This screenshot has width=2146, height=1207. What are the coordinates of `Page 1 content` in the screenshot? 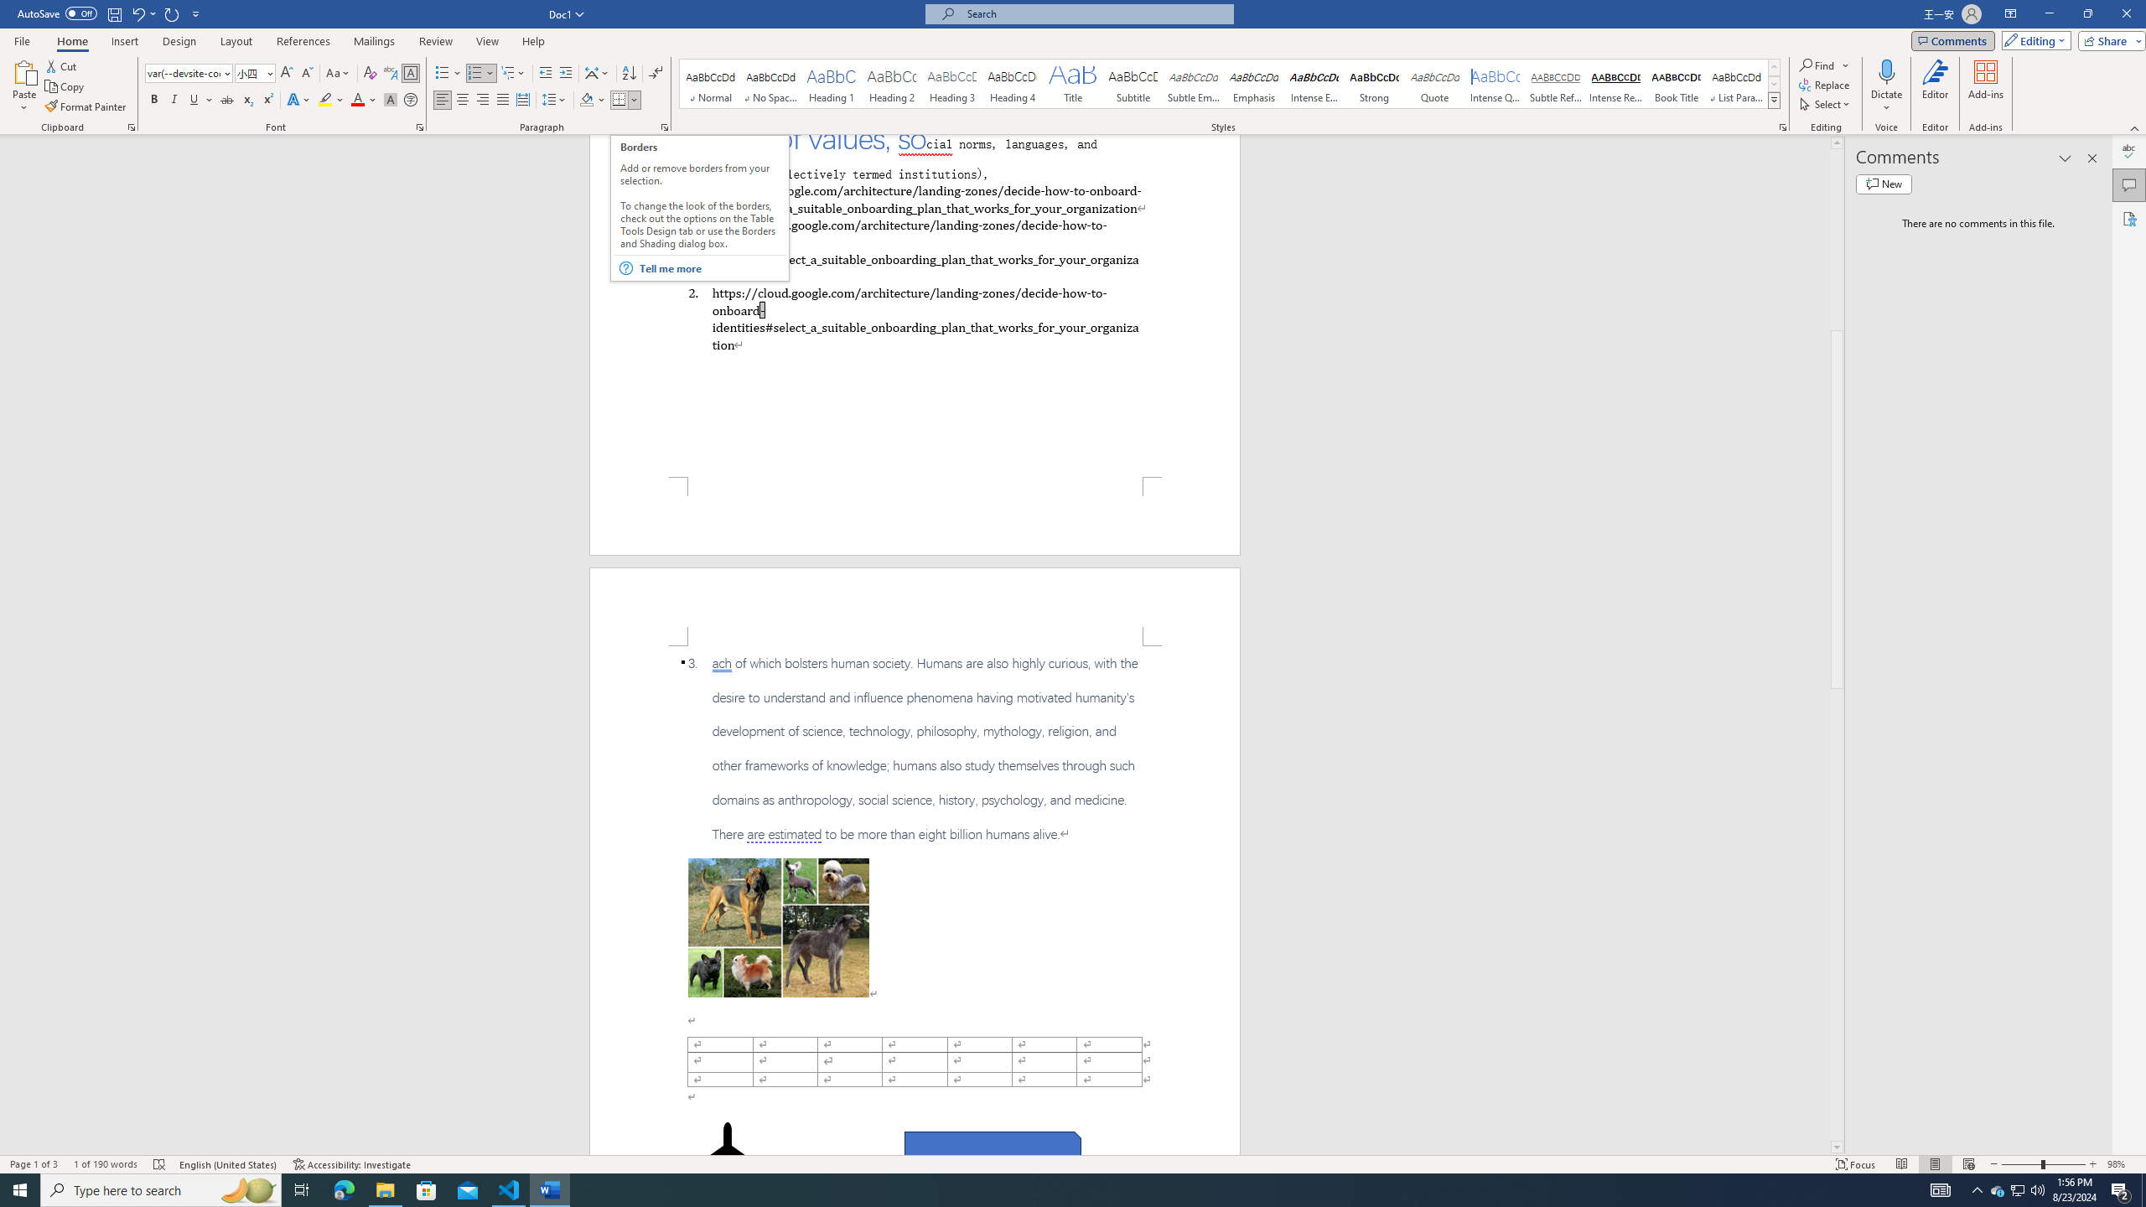 It's located at (915, 305).